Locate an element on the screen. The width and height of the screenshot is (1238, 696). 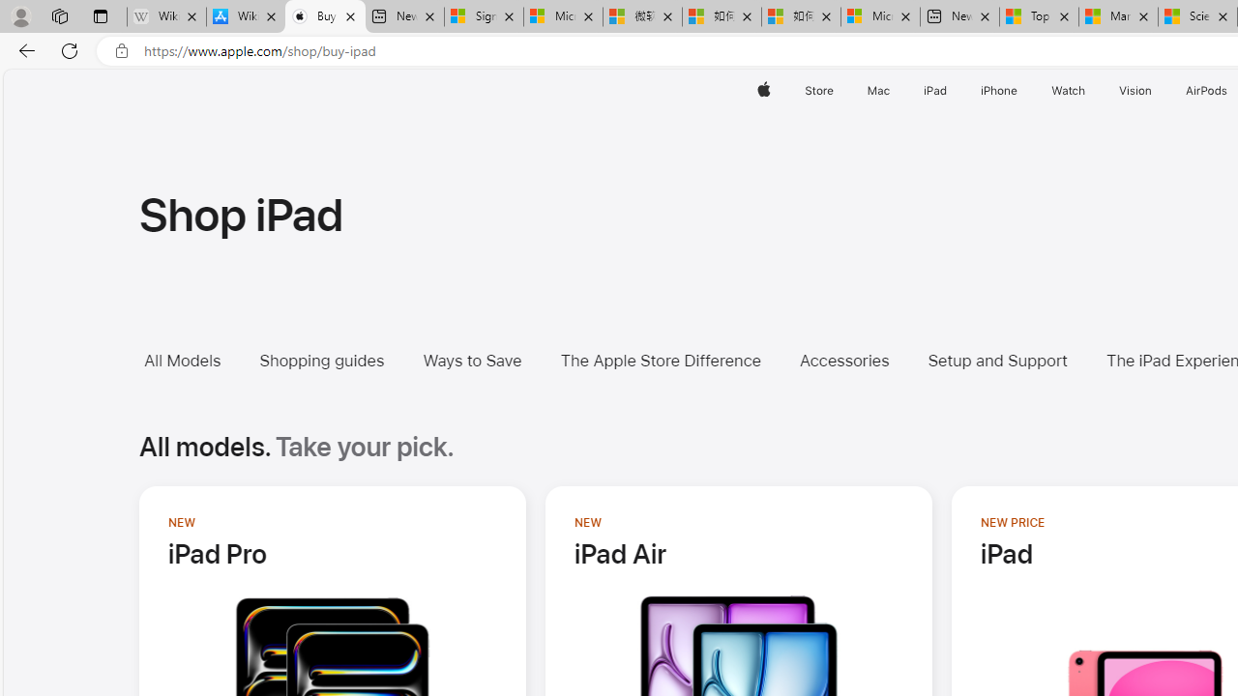
Shopping guides is located at coordinates (321, 360).